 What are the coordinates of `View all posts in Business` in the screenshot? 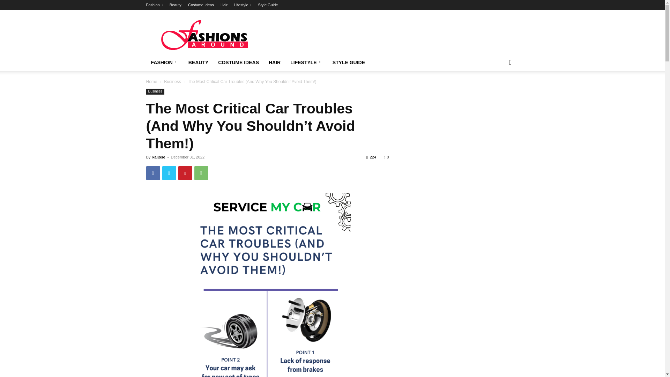 It's located at (172, 81).